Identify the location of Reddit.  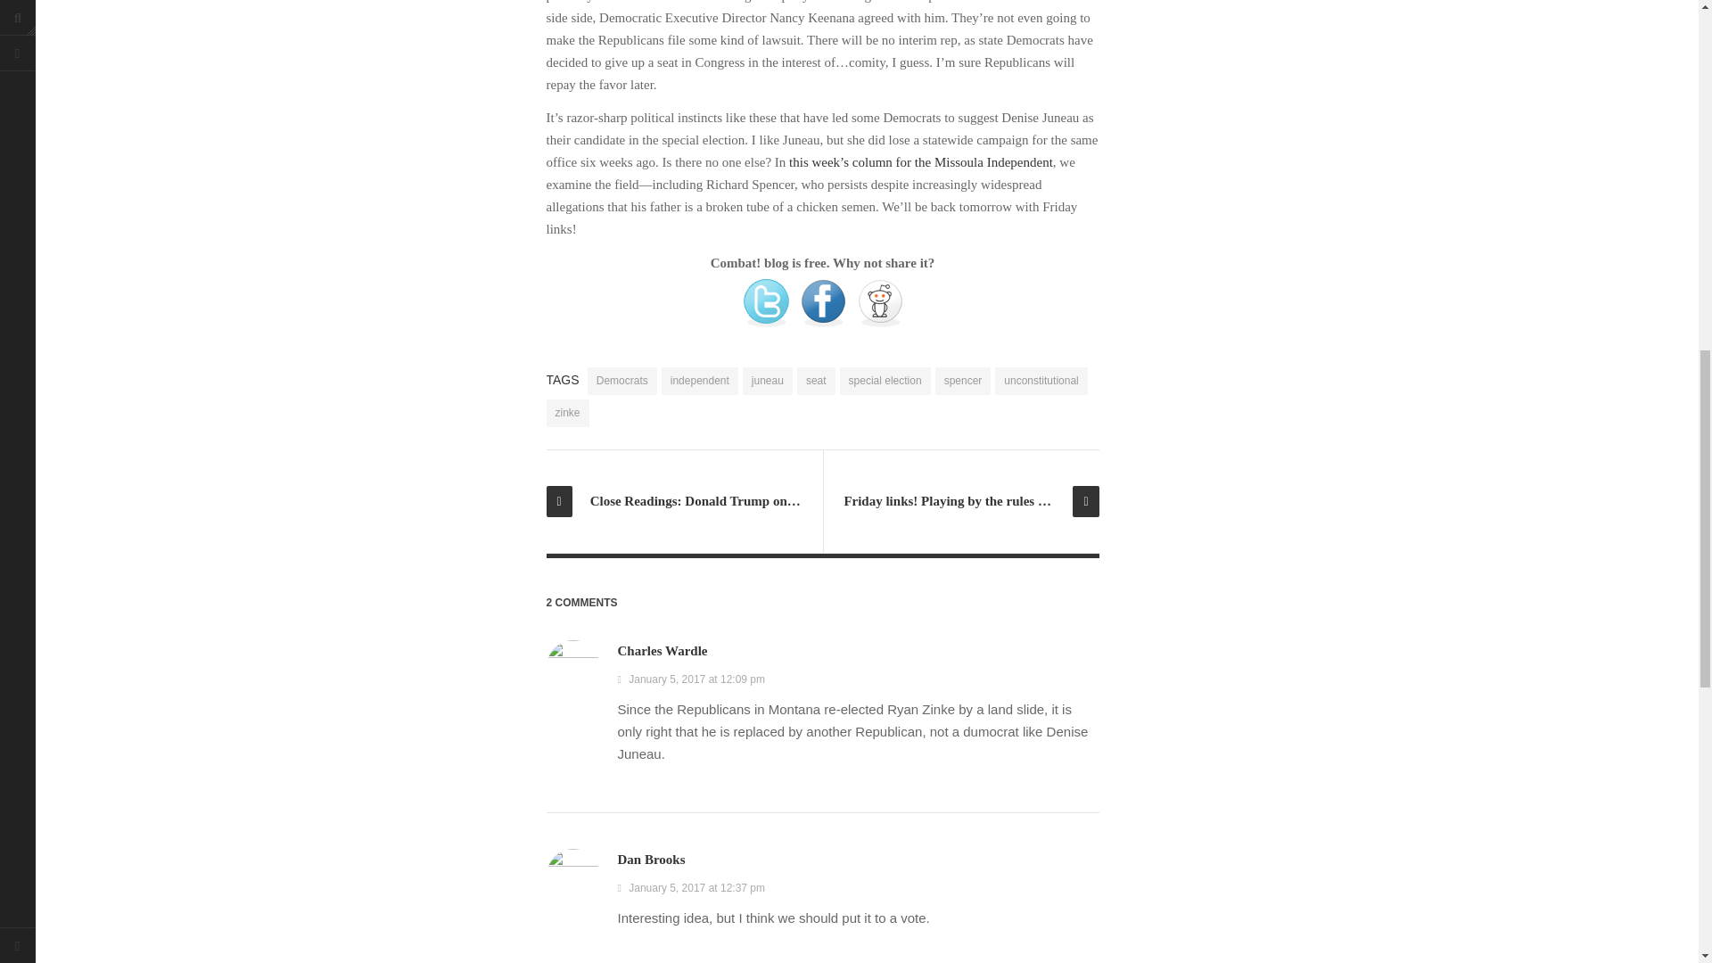
(879, 302).